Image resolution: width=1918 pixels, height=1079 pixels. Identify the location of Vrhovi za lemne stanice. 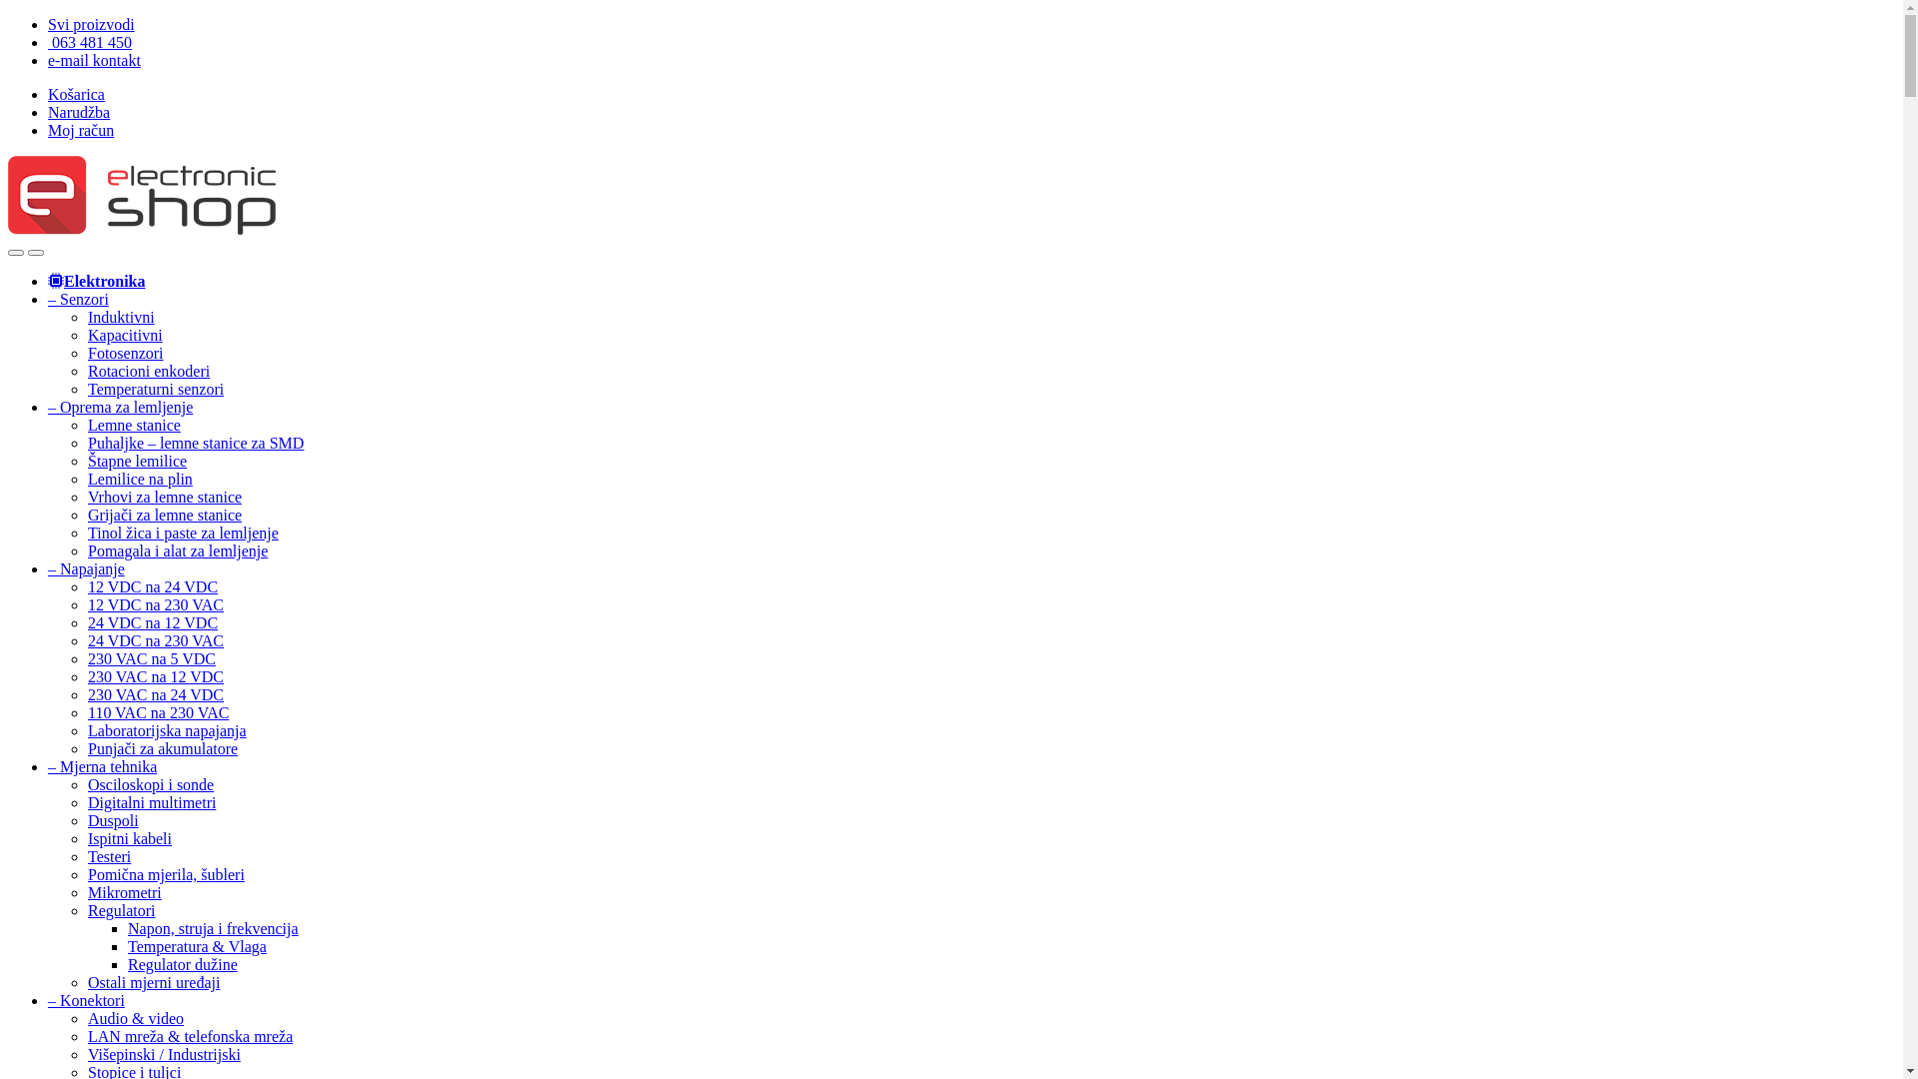
(165, 498).